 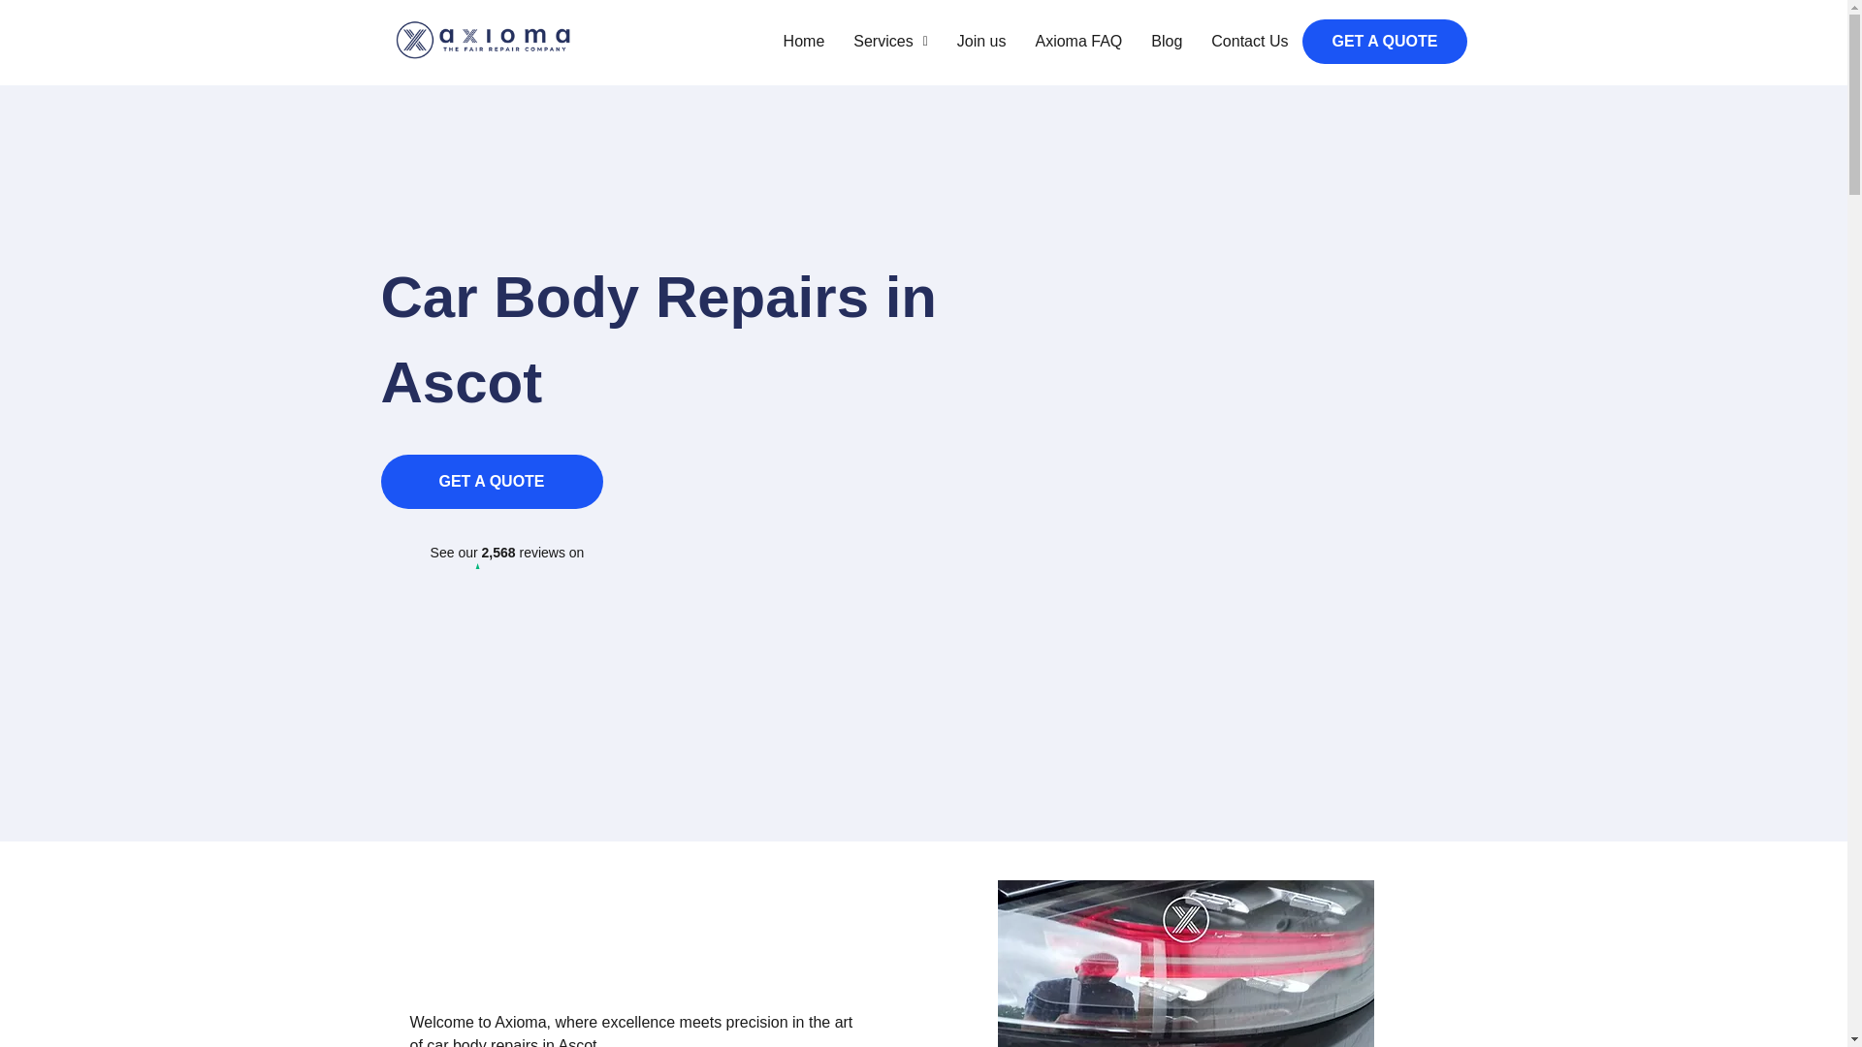 I want to click on Services, so click(x=890, y=41).